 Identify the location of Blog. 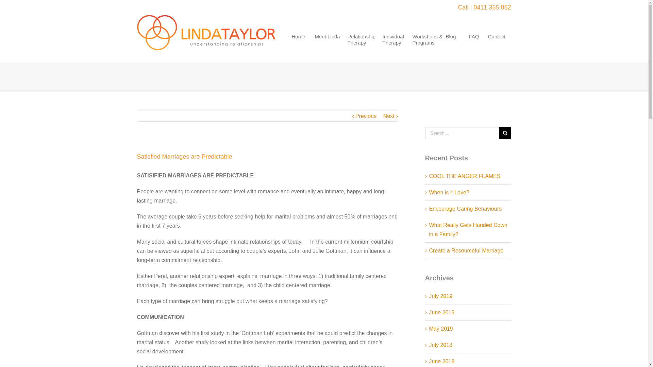
(456, 48).